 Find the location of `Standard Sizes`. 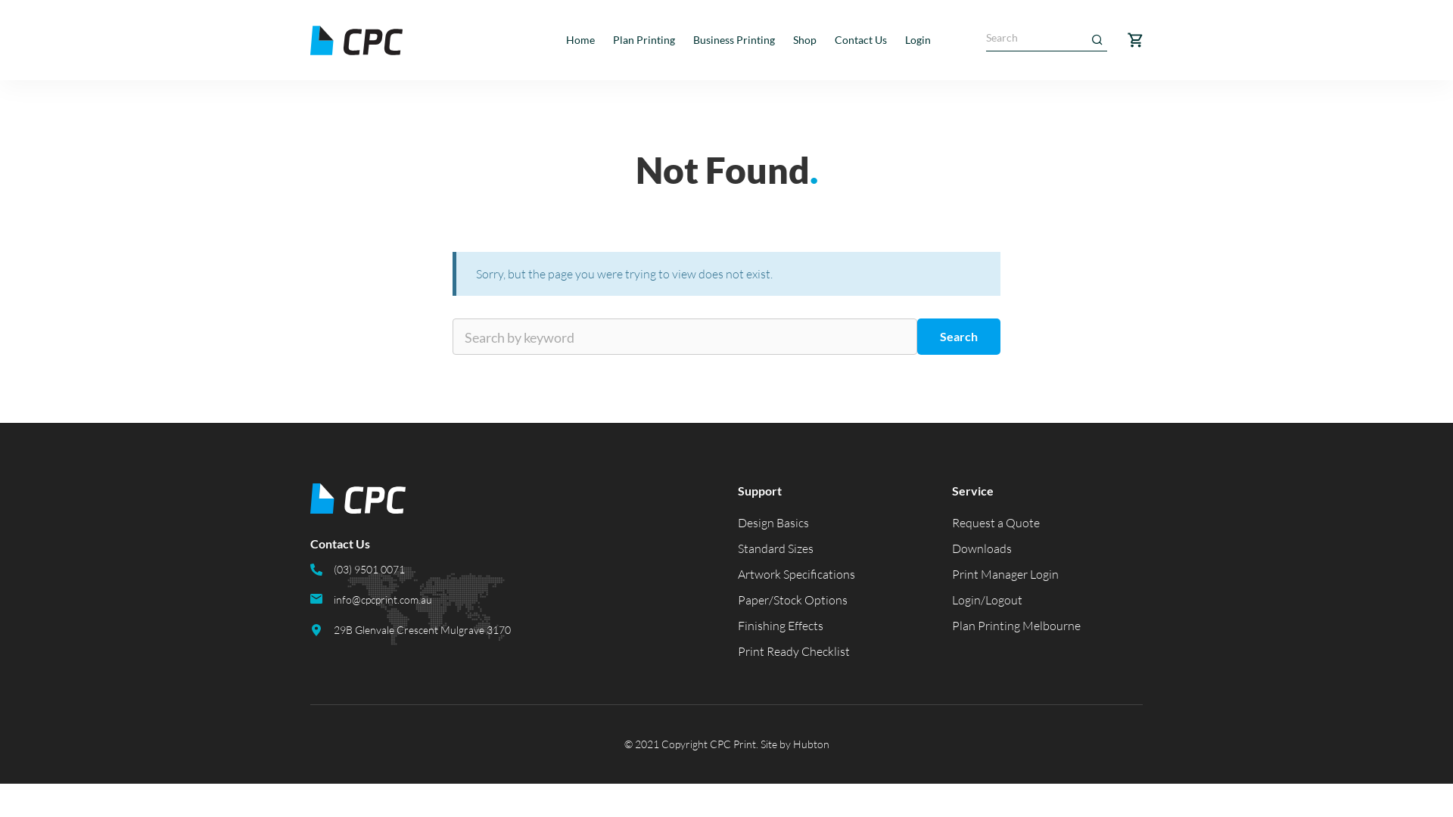

Standard Sizes is located at coordinates (776, 548).